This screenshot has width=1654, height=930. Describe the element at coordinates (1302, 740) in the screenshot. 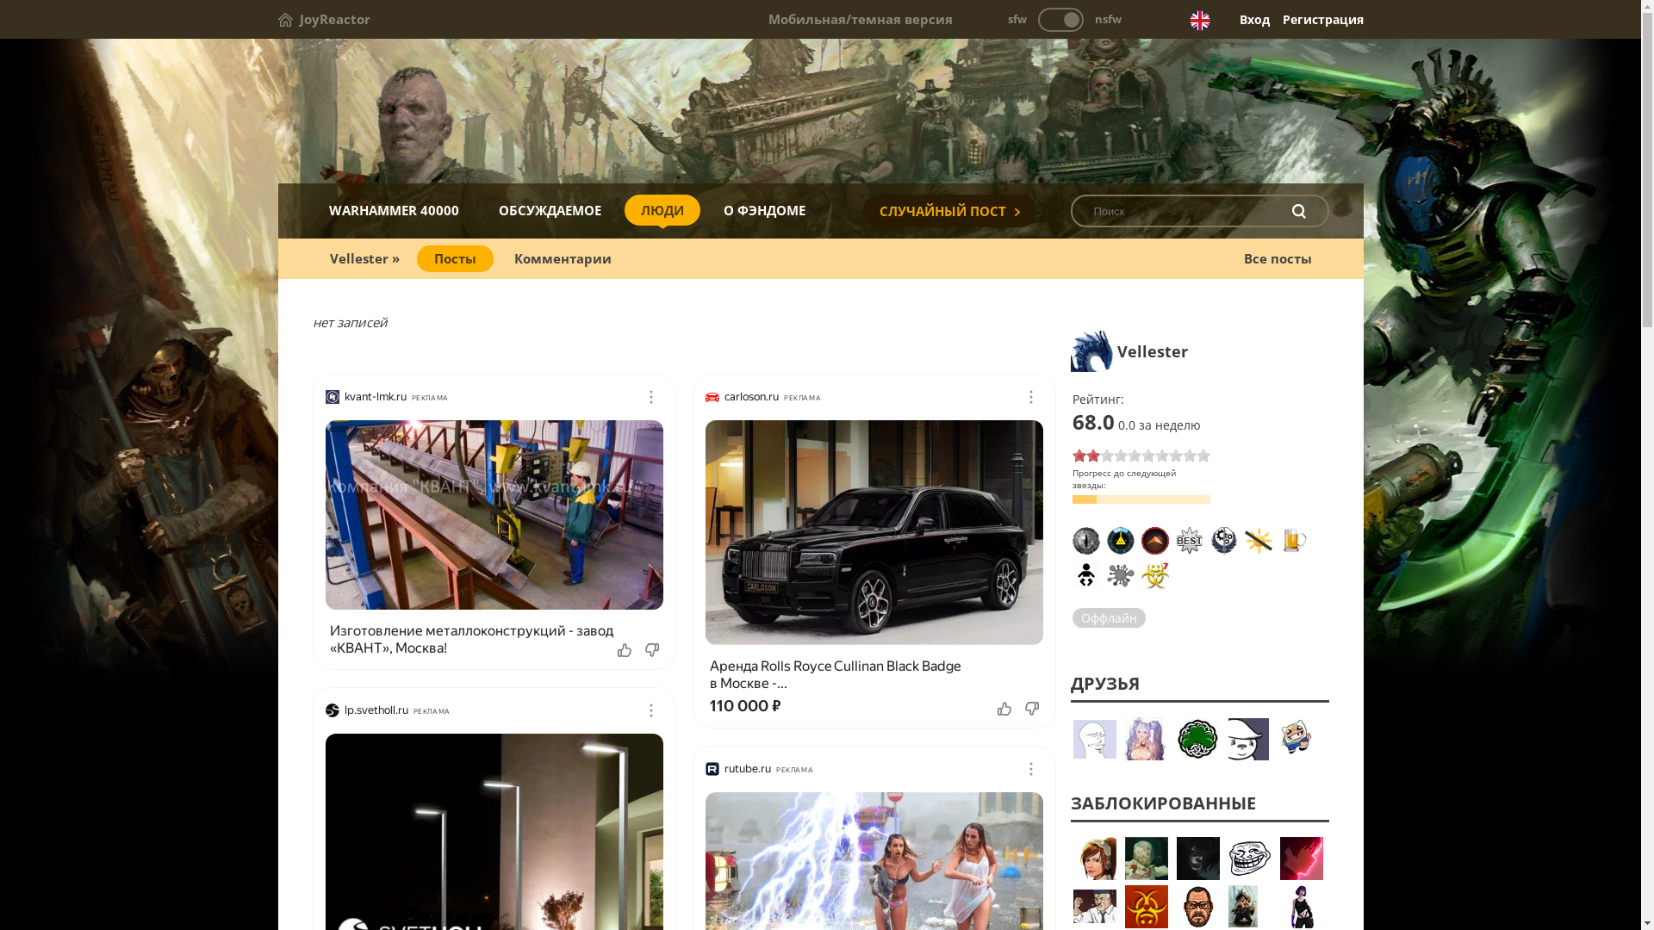

I see `wervolf_13` at that location.